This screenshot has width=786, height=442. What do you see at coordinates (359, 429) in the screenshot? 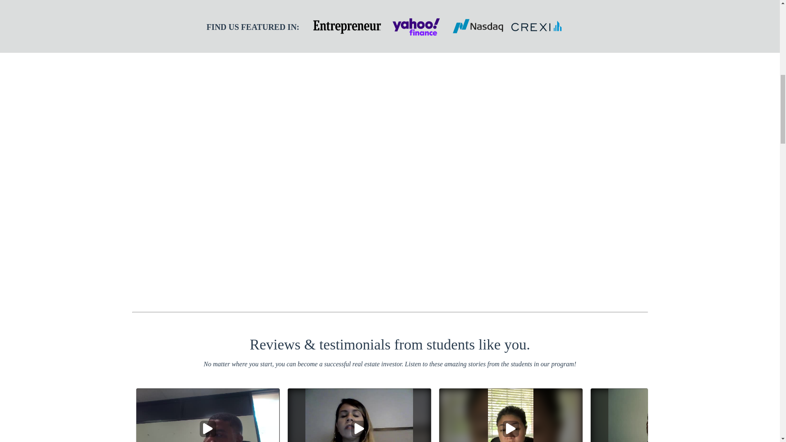
I see `Play video` at bounding box center [359, 429].